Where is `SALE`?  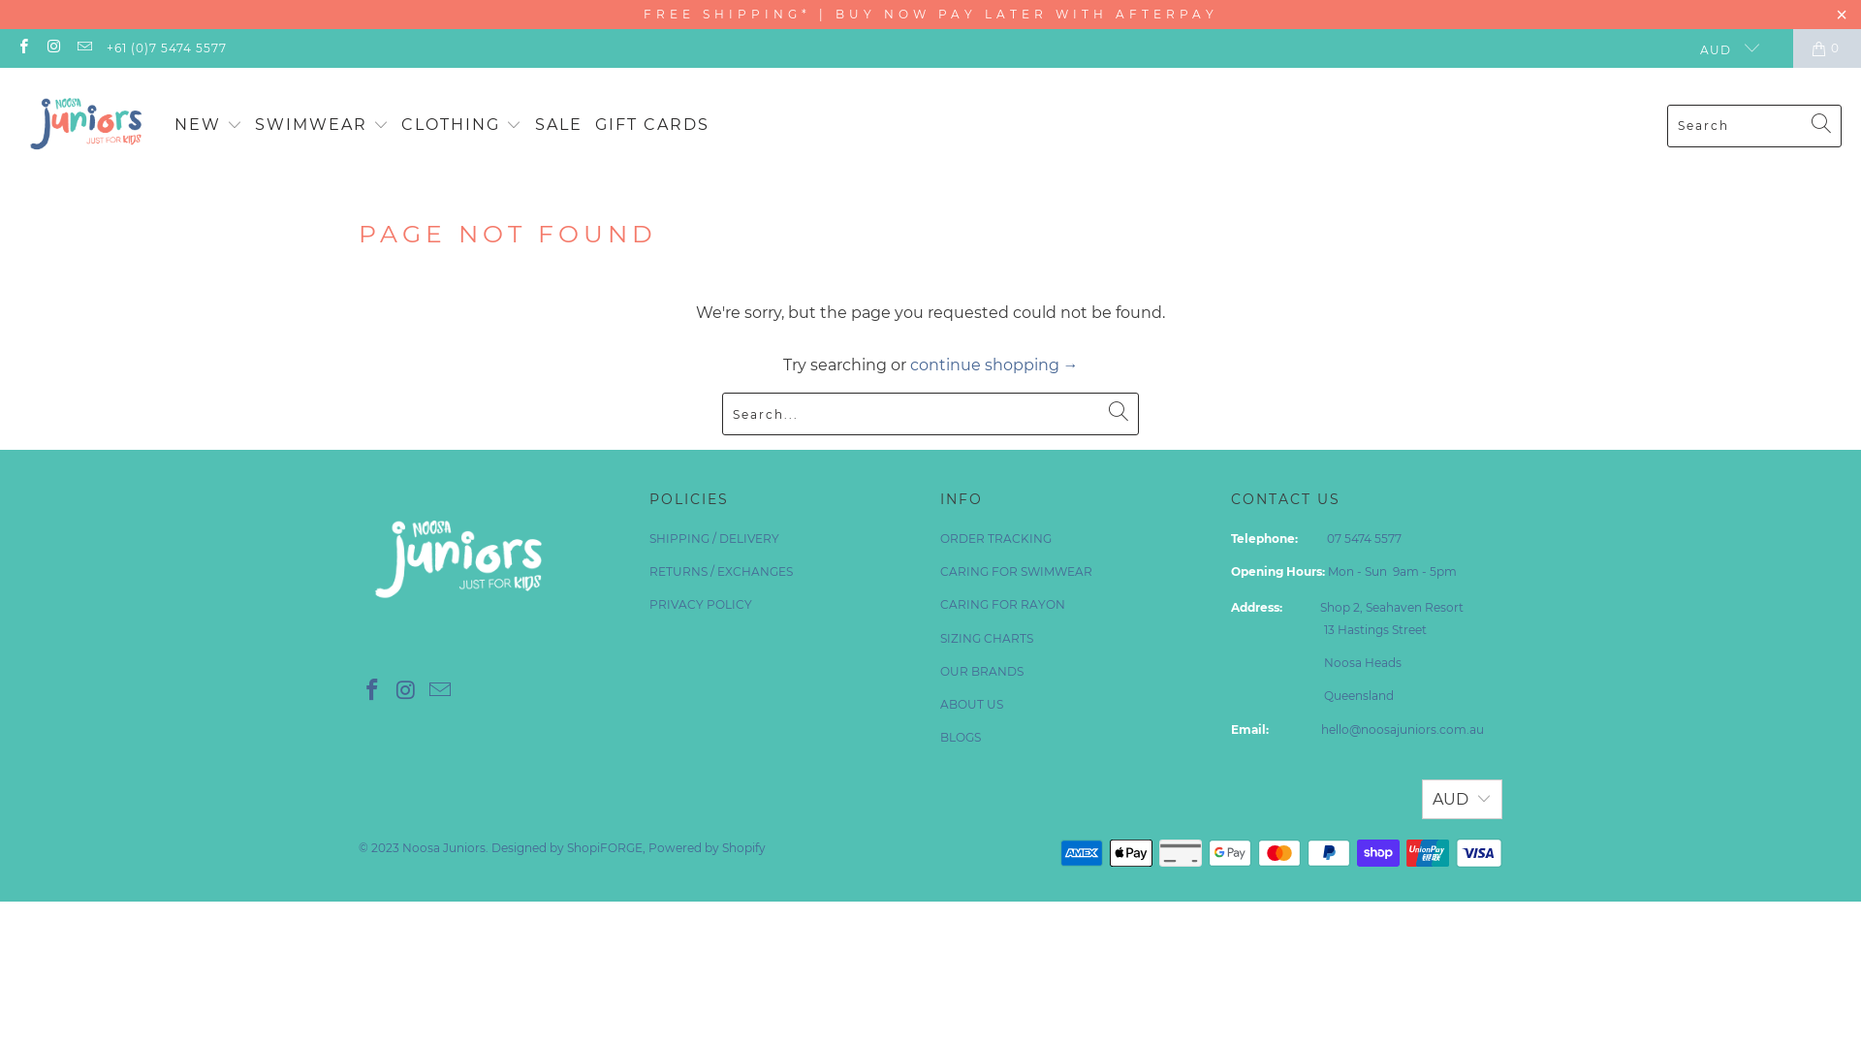
SALE is located at coordinates (558, 126).